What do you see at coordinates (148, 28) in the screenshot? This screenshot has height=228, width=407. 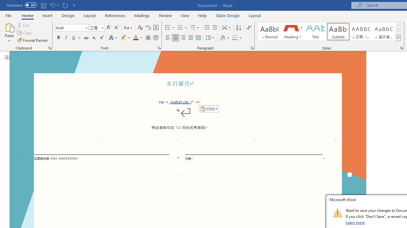 I see `Phonetic Guide...` at bounding box center [148, 28].